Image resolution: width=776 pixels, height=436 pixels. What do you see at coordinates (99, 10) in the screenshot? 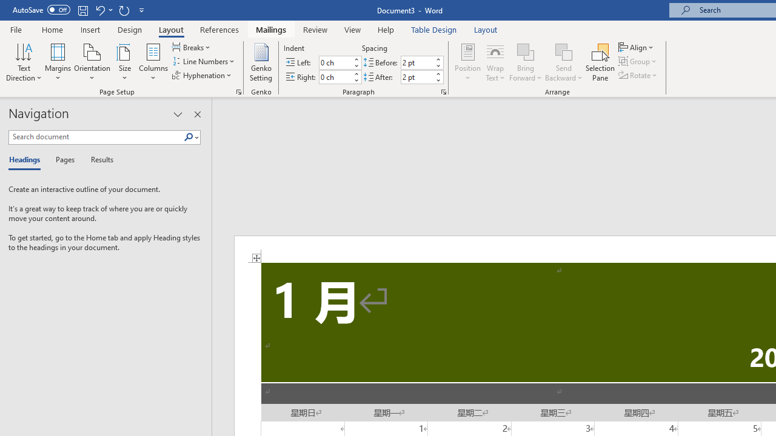
I see `Undo Increase Indent` at bounding box center [99, 10].